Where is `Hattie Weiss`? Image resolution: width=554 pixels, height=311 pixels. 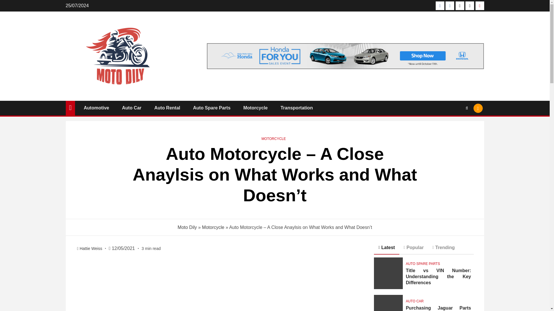
Hattie Weiss is located at coordinates (91, 248).